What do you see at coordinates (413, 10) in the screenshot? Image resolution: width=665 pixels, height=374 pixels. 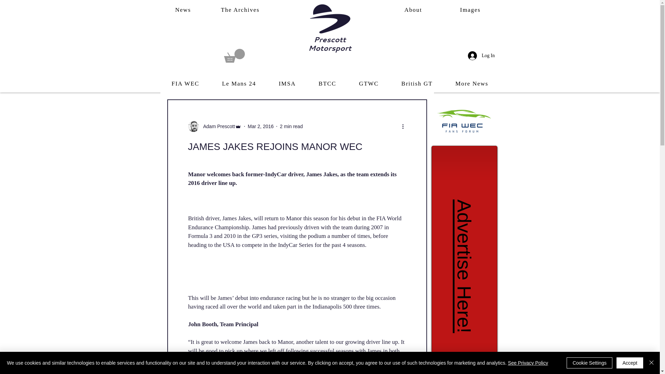 I see `About` at bounding box center [413, 10].